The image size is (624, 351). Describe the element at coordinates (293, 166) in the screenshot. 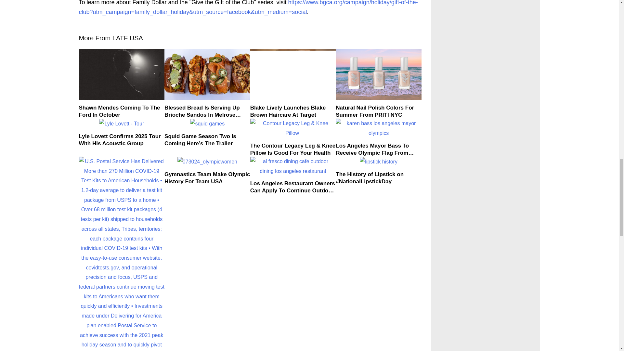

I see `al fresco dining cafe outdoor dining los angeles restaurant` at that location.